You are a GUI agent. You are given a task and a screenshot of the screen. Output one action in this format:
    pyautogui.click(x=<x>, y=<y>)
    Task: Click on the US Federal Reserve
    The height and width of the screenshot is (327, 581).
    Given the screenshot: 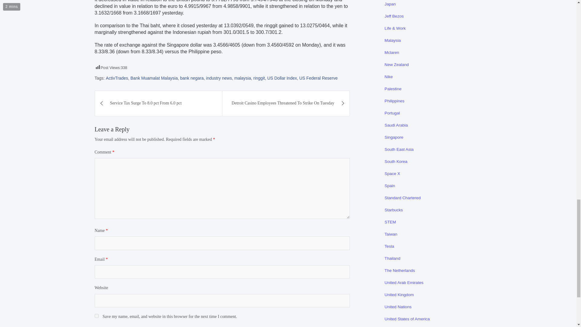 What is the action you would take?
    pyautogui.click(x=318, y=78)
    